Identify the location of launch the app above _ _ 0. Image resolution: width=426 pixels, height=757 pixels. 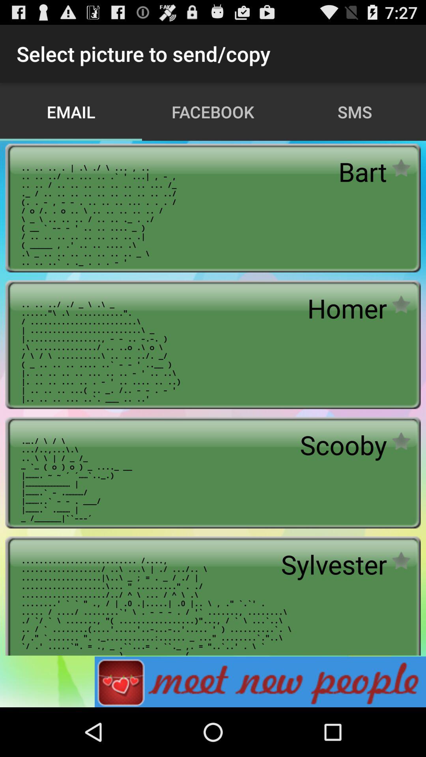
(343, 445).